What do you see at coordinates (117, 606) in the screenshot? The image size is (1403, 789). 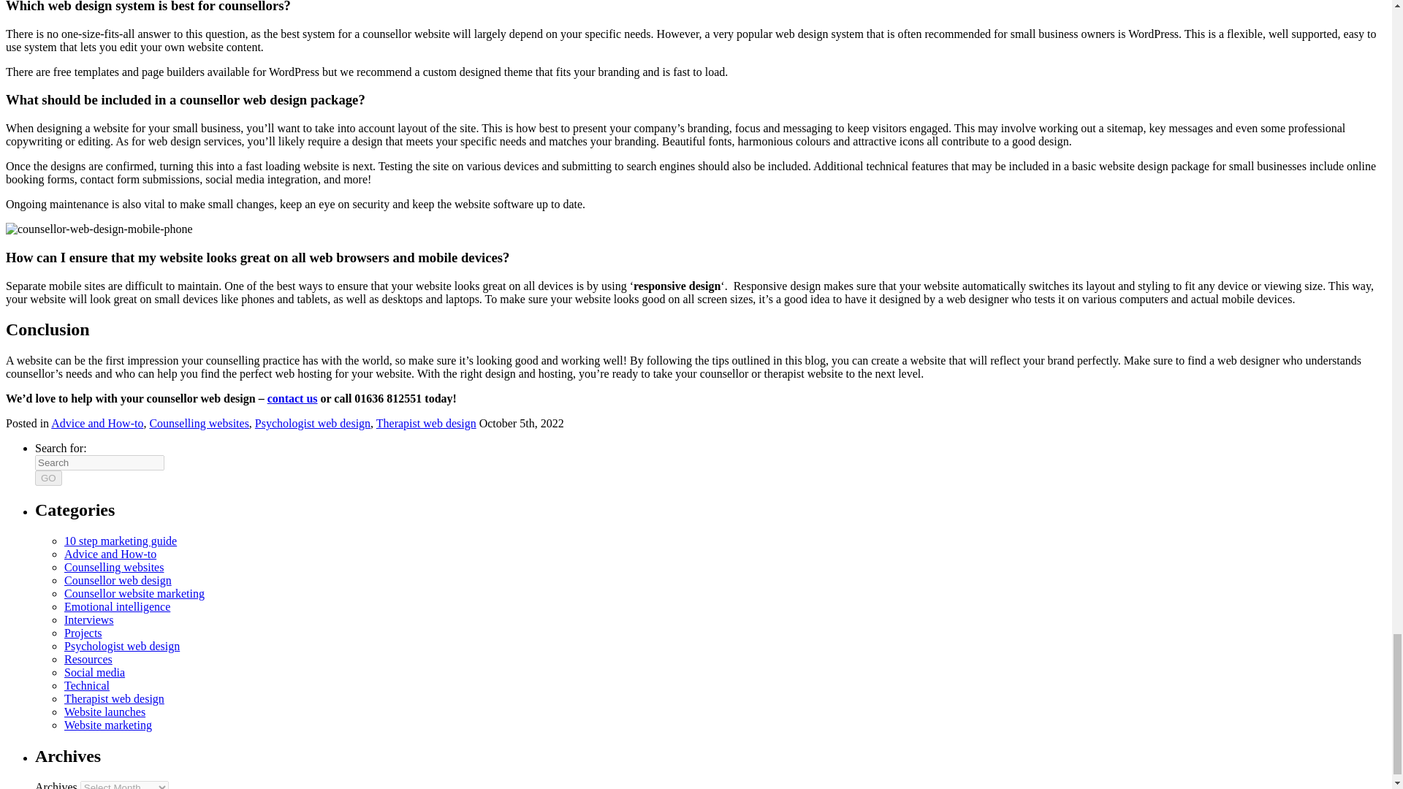 I see `Emotional intelligence` at bounding box center [117, 606].